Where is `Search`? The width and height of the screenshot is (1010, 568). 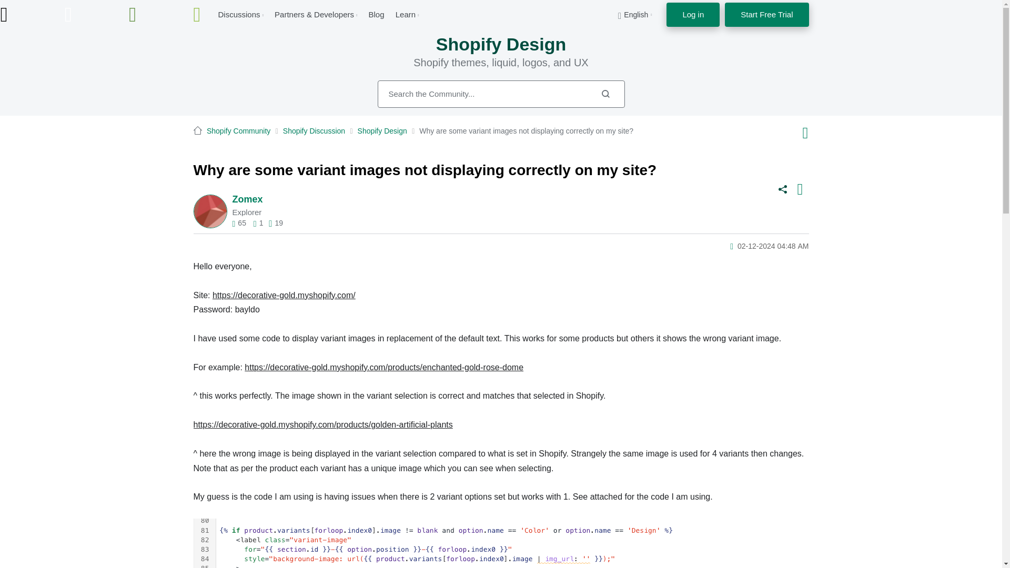 Search is located at coordinates (605, 94).